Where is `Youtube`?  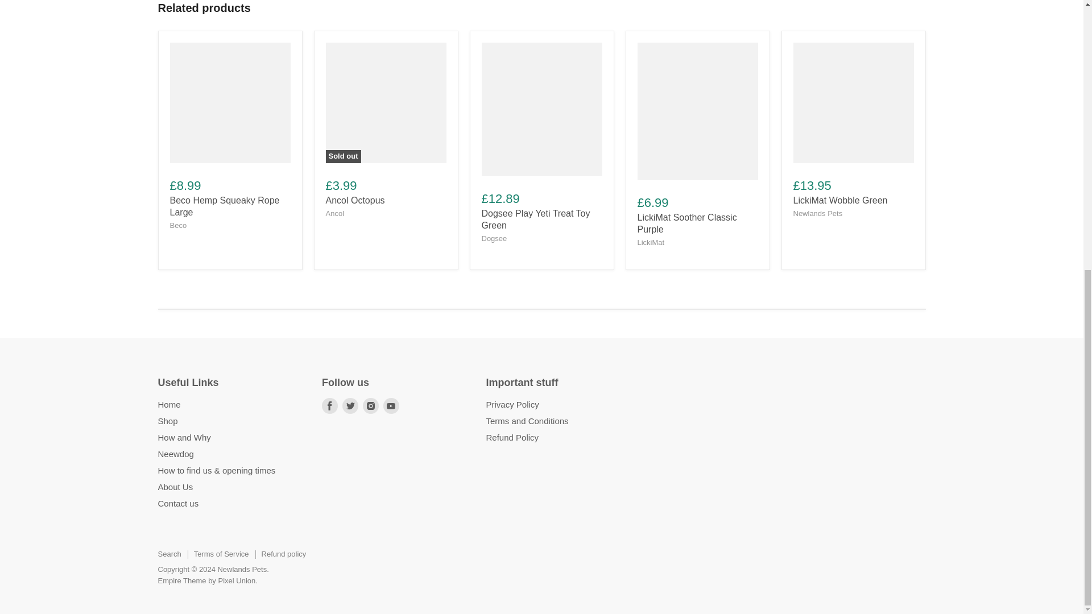 Youtube is located at coordinates (391, 406).